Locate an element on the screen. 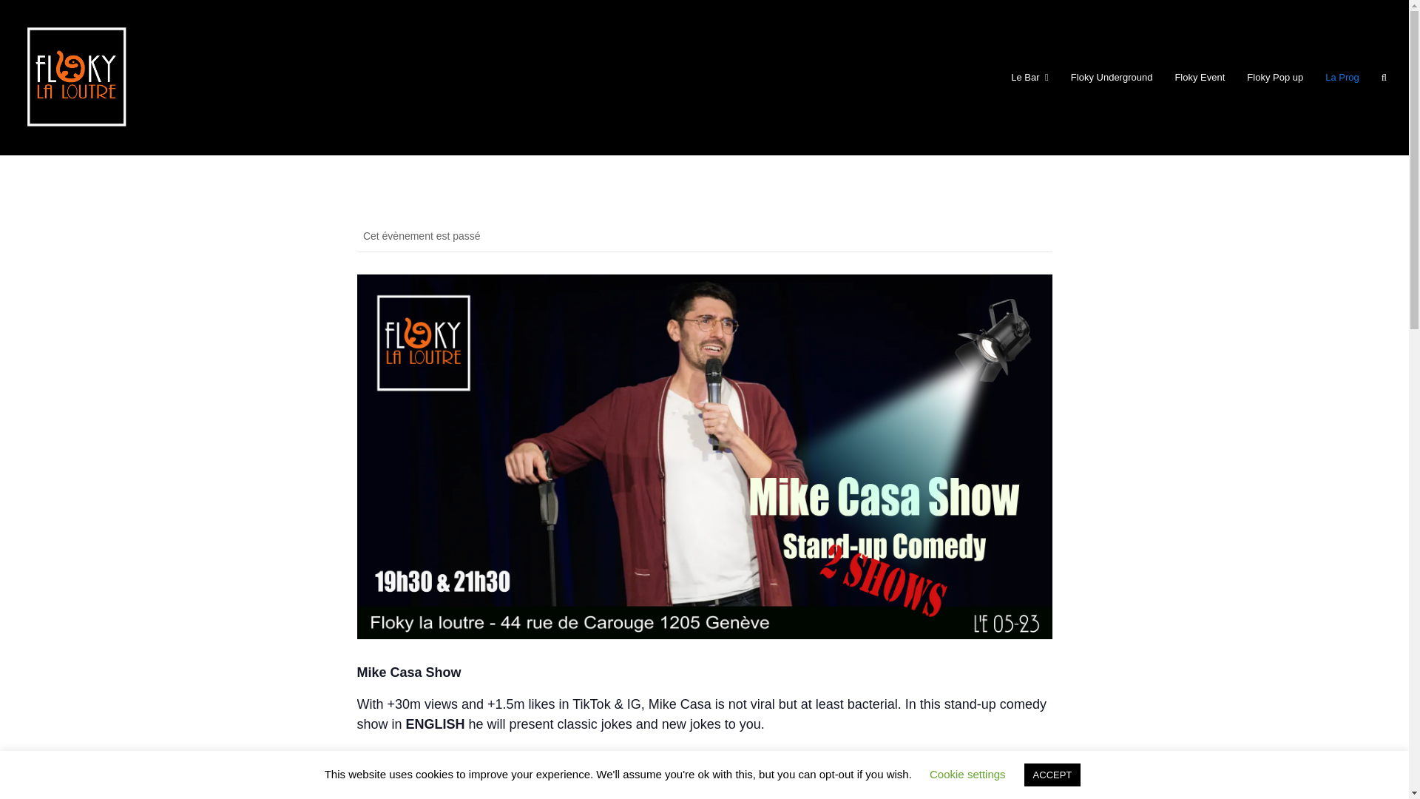 Image resolution: width=1420 pixels, height=799 pixels. La Prog is located at coordinates (1342, 77).